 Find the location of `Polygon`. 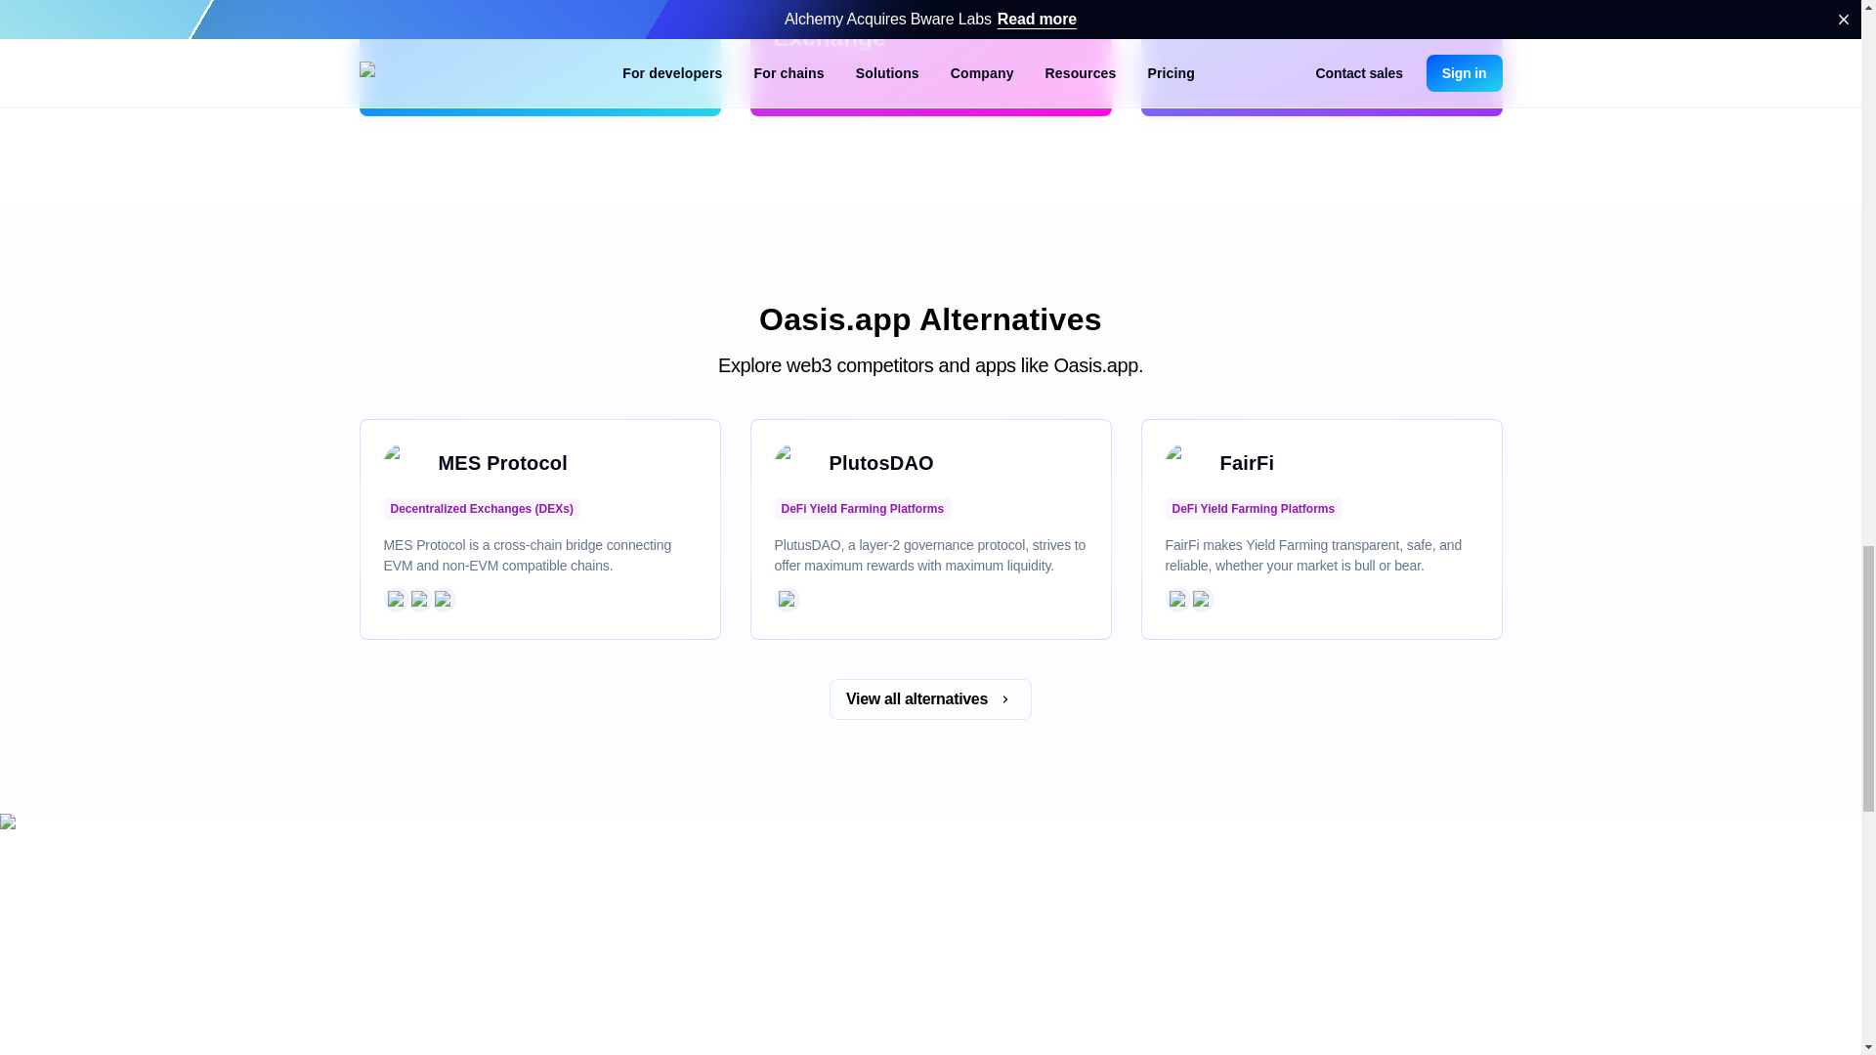

Polygon is located at coordinates (418, 600).